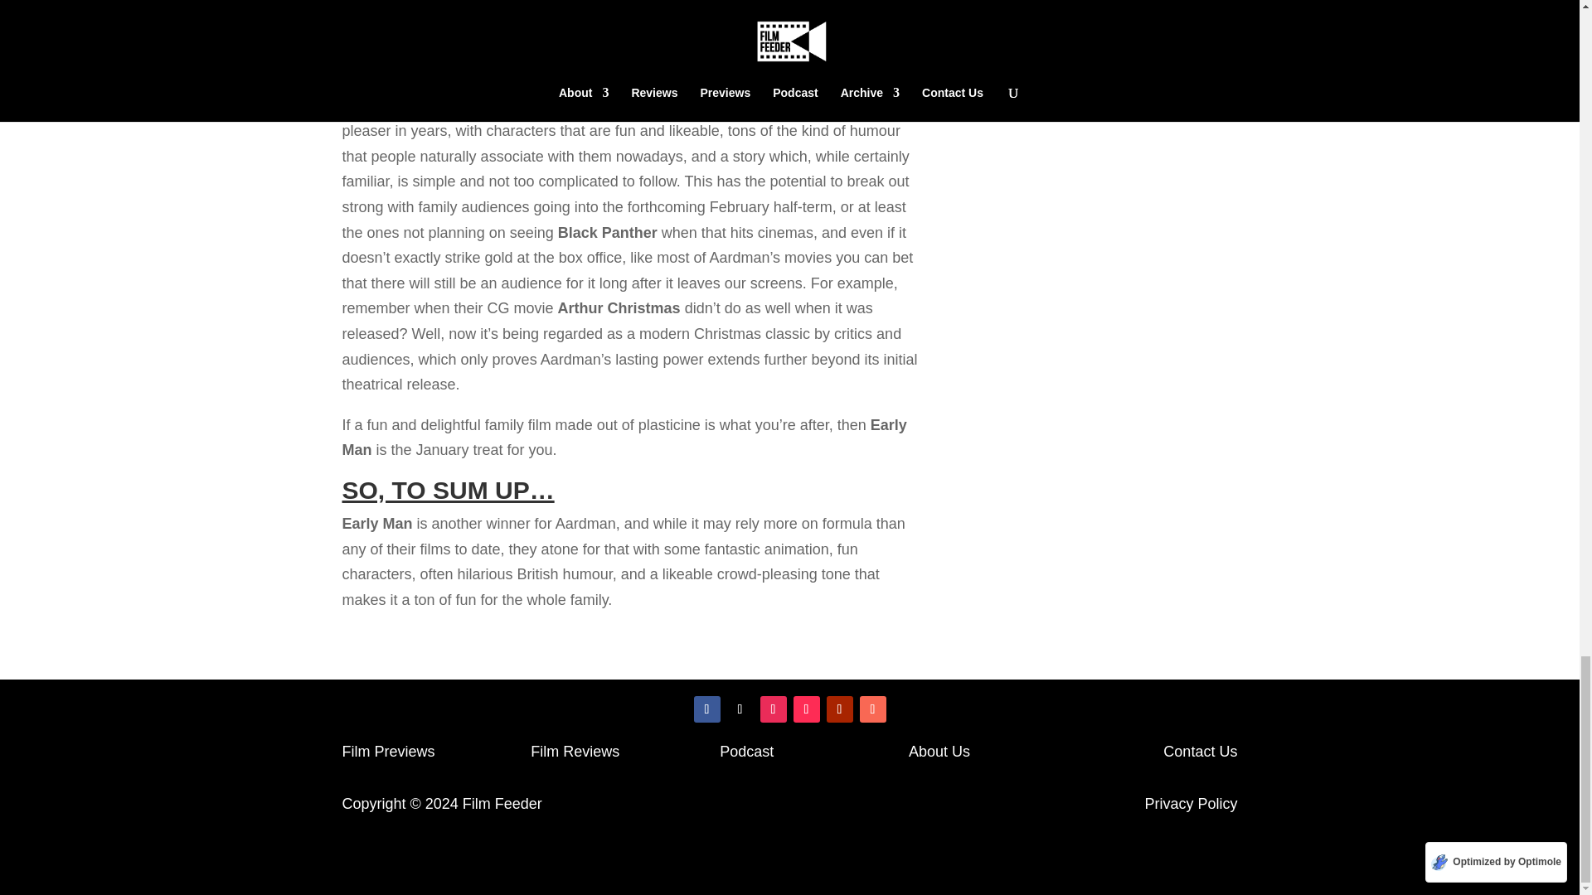 The image size is (1592, 895). Describe the element at coordinates (706, 709) in the screenshot. I see `Follow on Facebook` at that location.